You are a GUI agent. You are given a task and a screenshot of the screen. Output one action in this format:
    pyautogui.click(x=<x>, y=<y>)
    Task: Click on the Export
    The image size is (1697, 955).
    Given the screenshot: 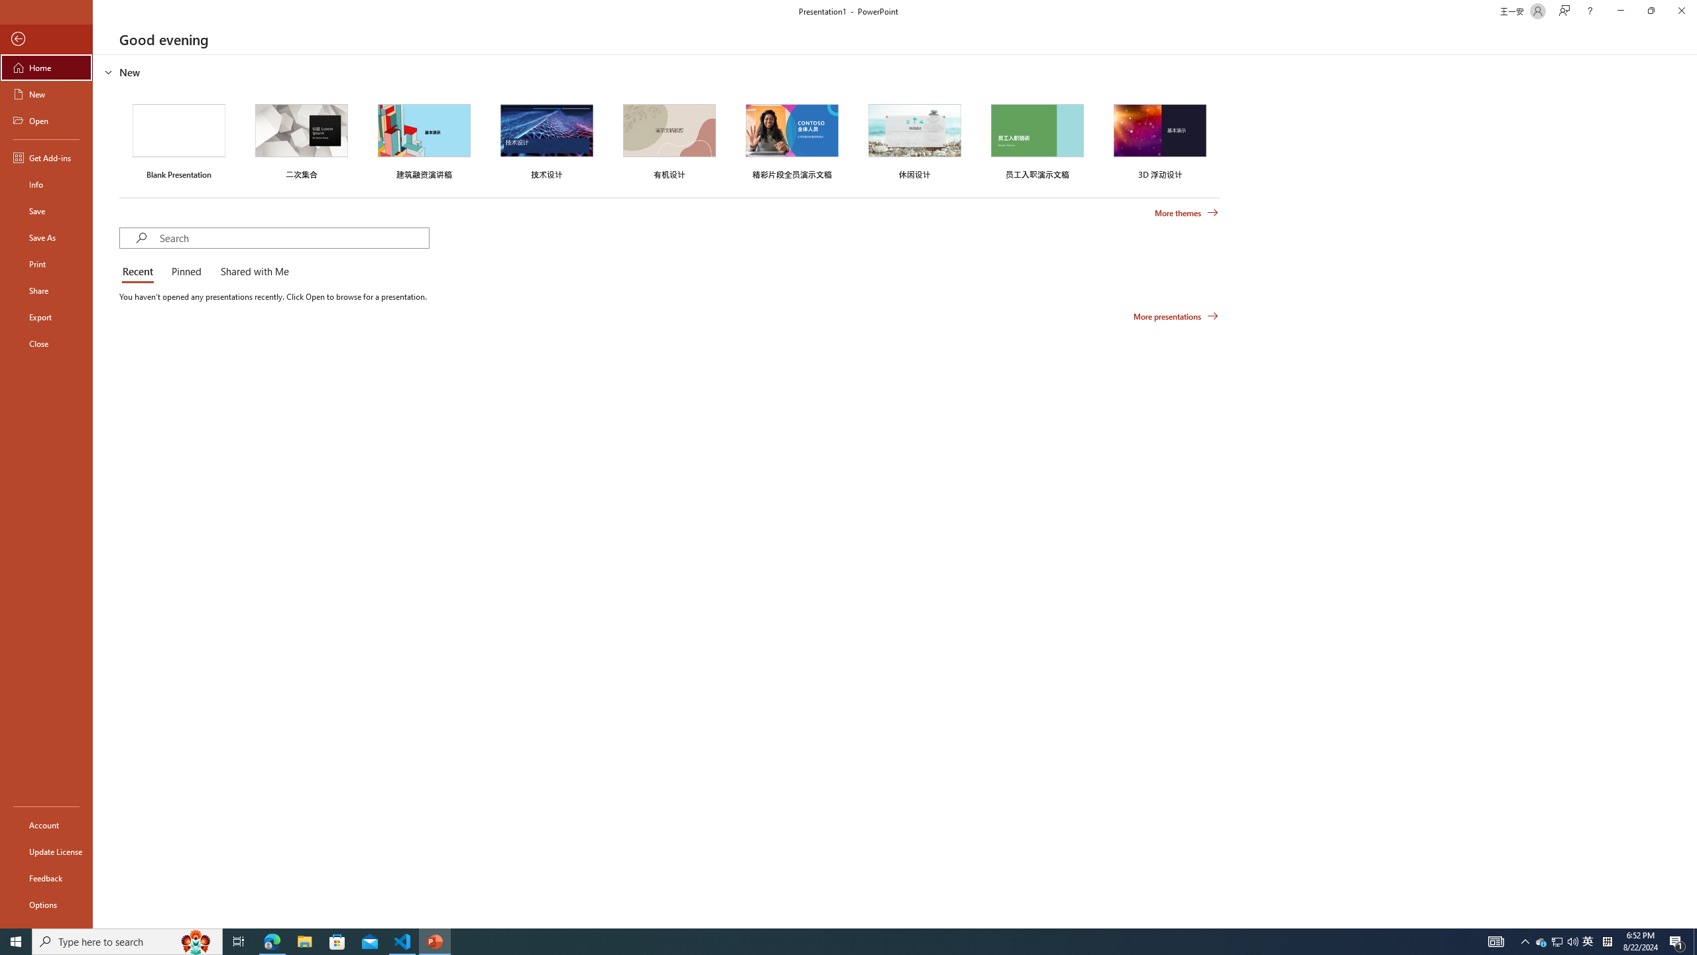 What is the action you would take?
    pyautogui.click(x=46, y=317)
    